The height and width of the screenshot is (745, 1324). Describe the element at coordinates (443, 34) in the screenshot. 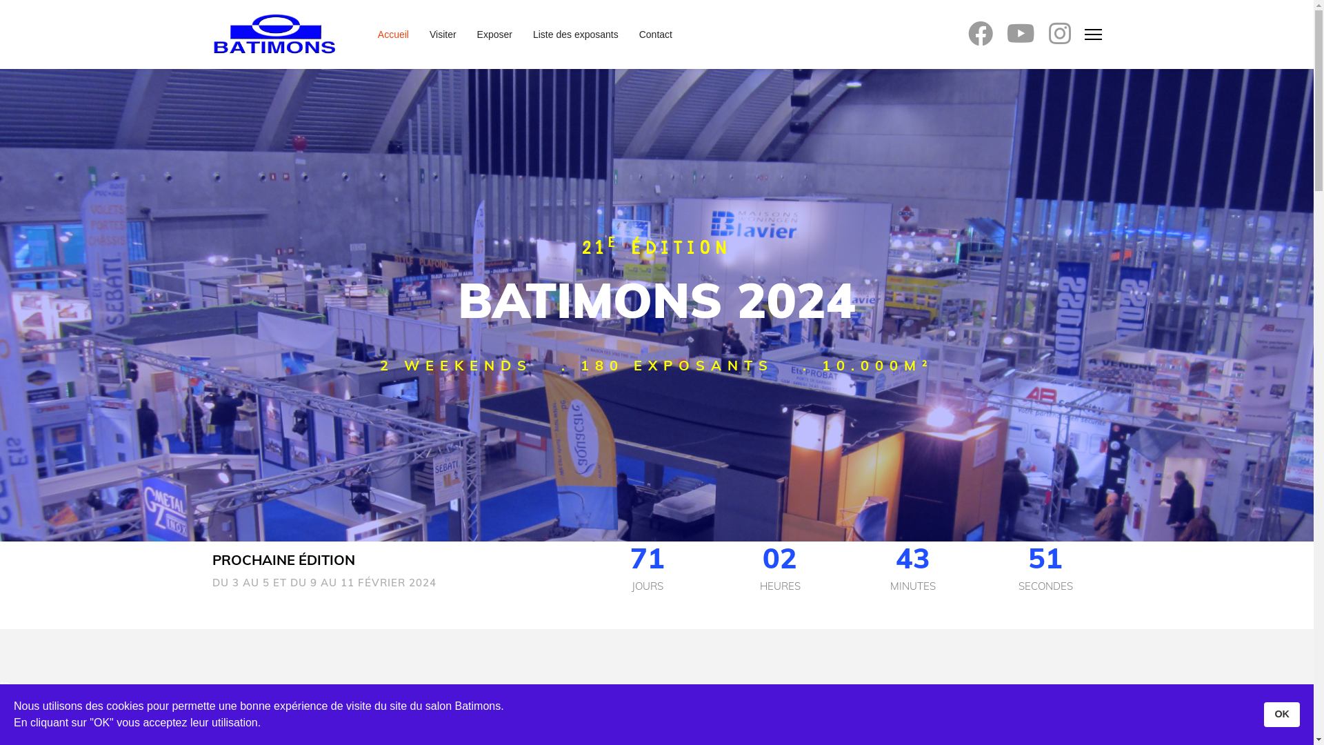

I see `Visiter` at that location.